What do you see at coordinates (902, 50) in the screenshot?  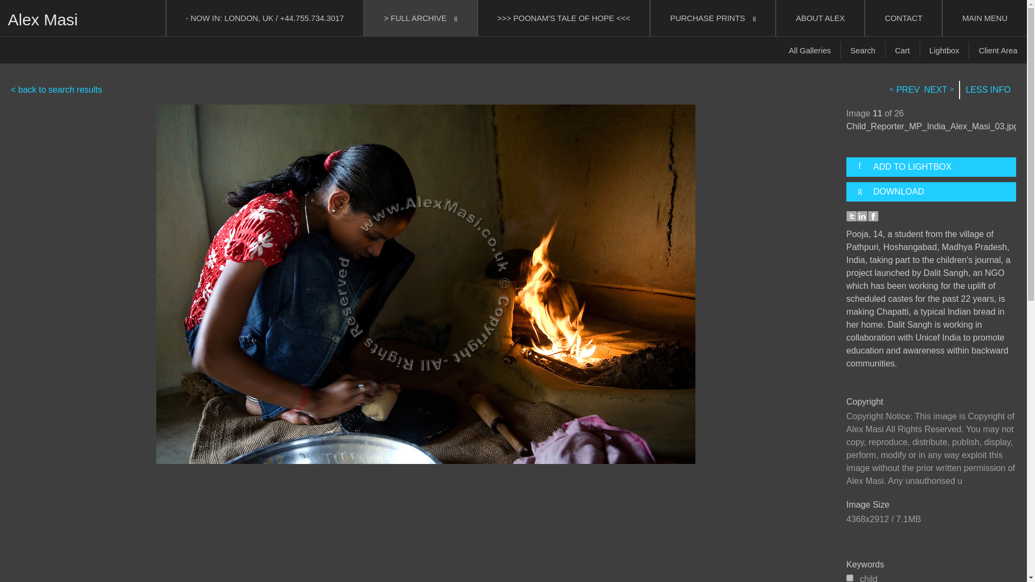 I see `Cart` at bounding box center [902, 50].